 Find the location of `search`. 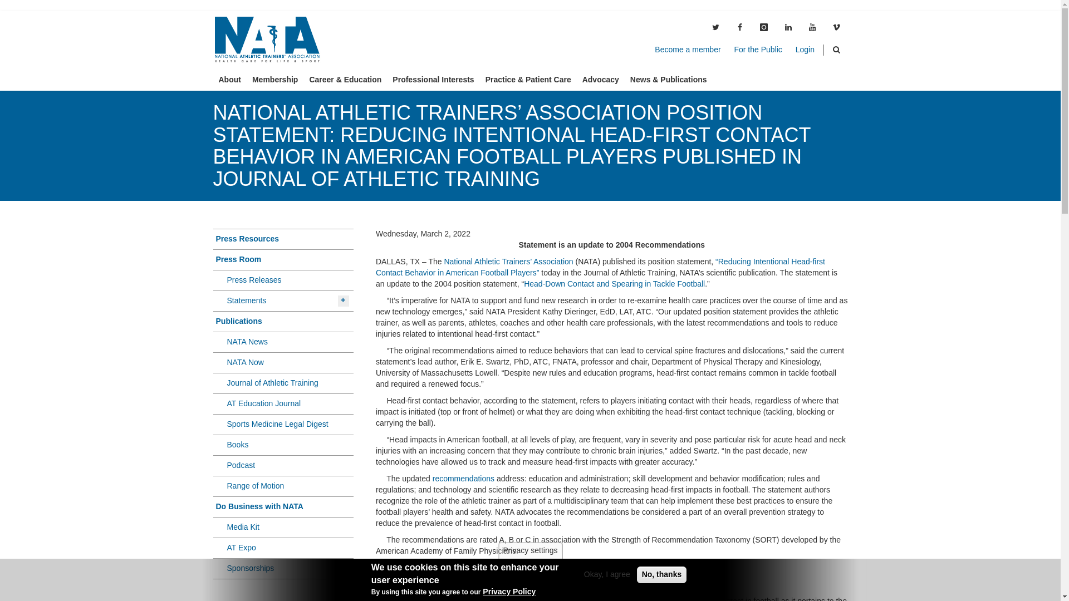

search is located at coordinates (836, 50).